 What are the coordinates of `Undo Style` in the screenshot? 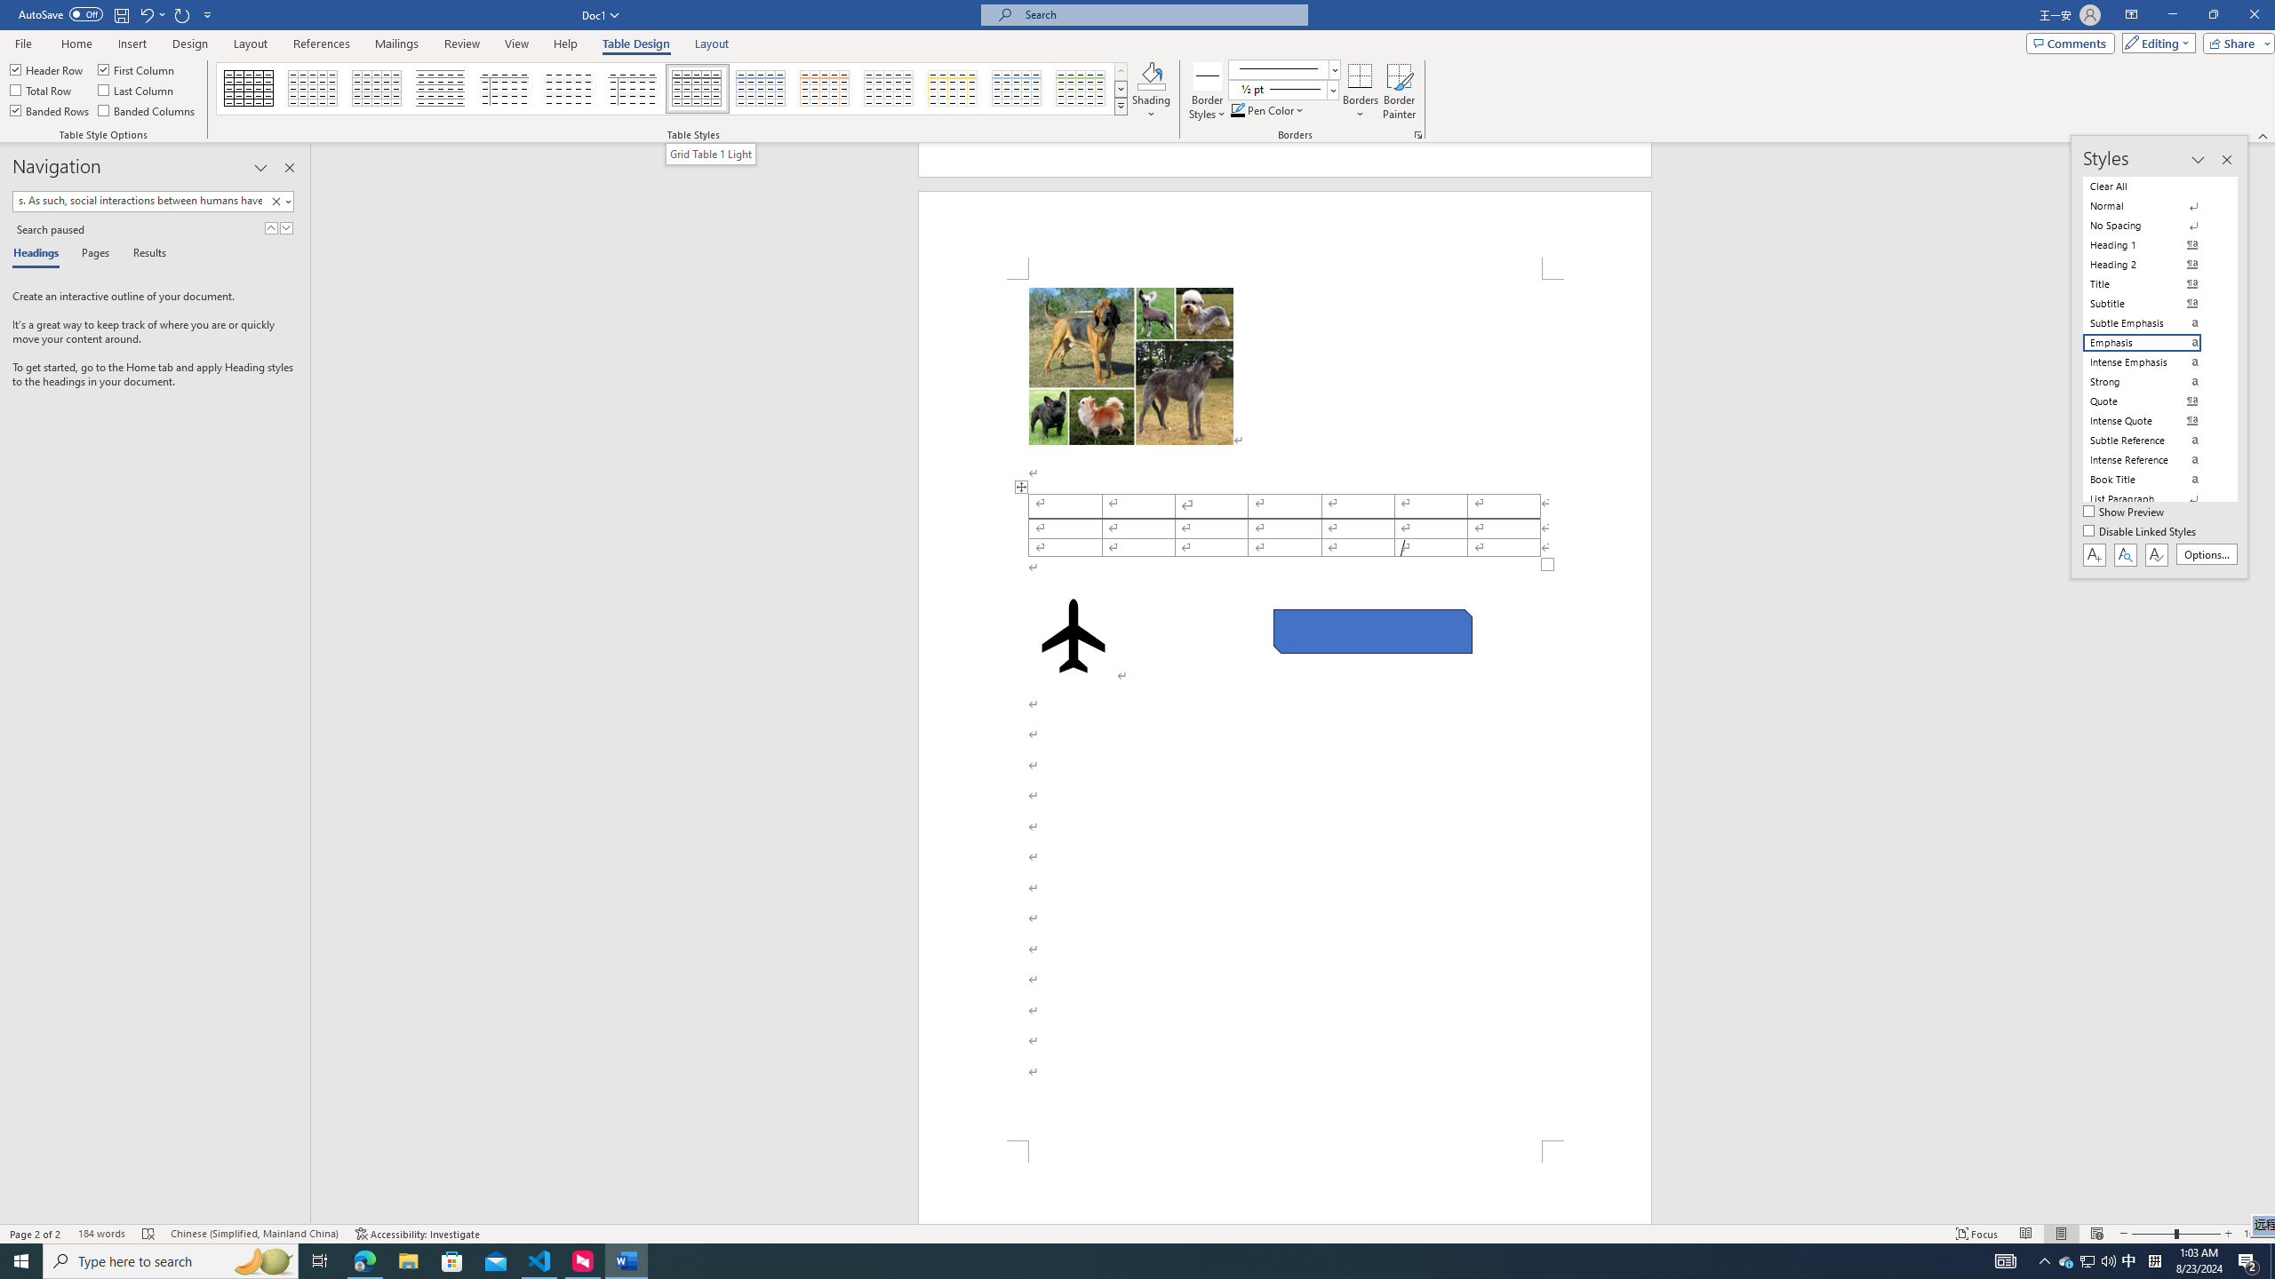 It's located at (146, 14).